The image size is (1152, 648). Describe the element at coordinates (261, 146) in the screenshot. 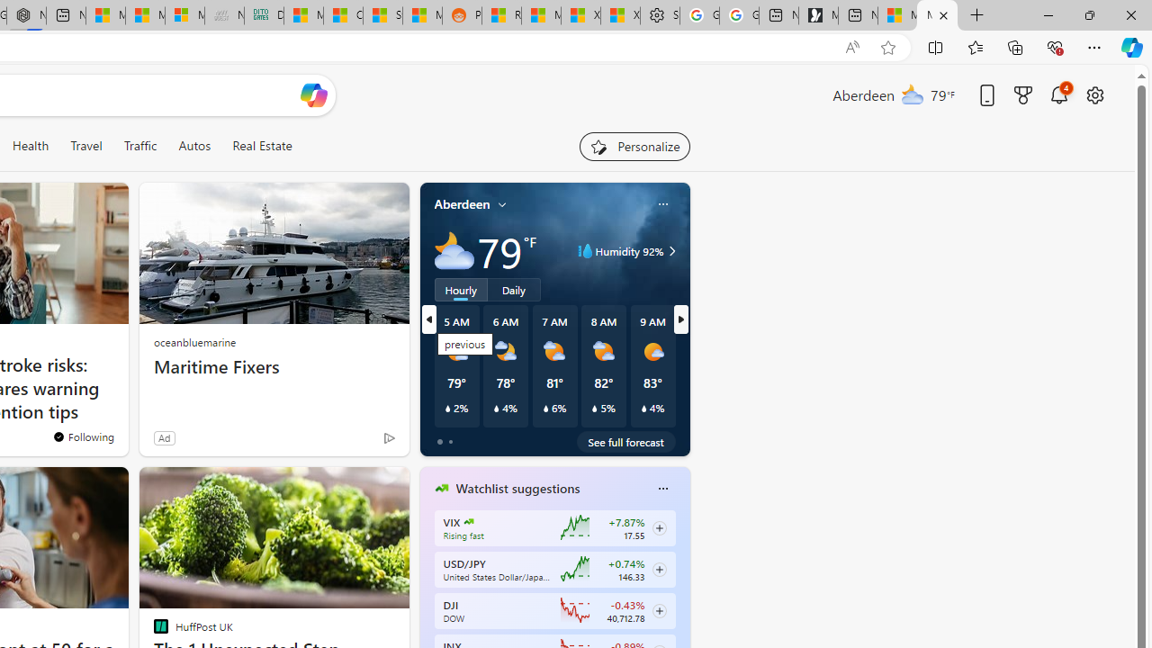

I see `Real Estate` at that location.